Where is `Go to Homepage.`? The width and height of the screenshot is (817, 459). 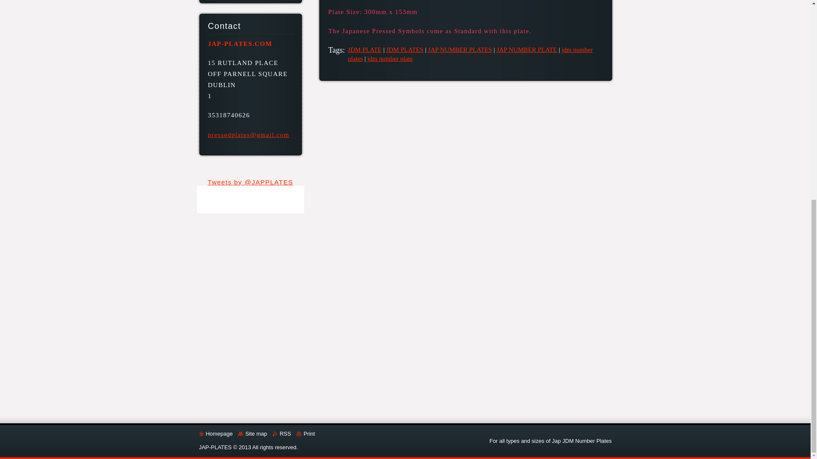
Go to Homepage. is located at coordinates (216, 433).